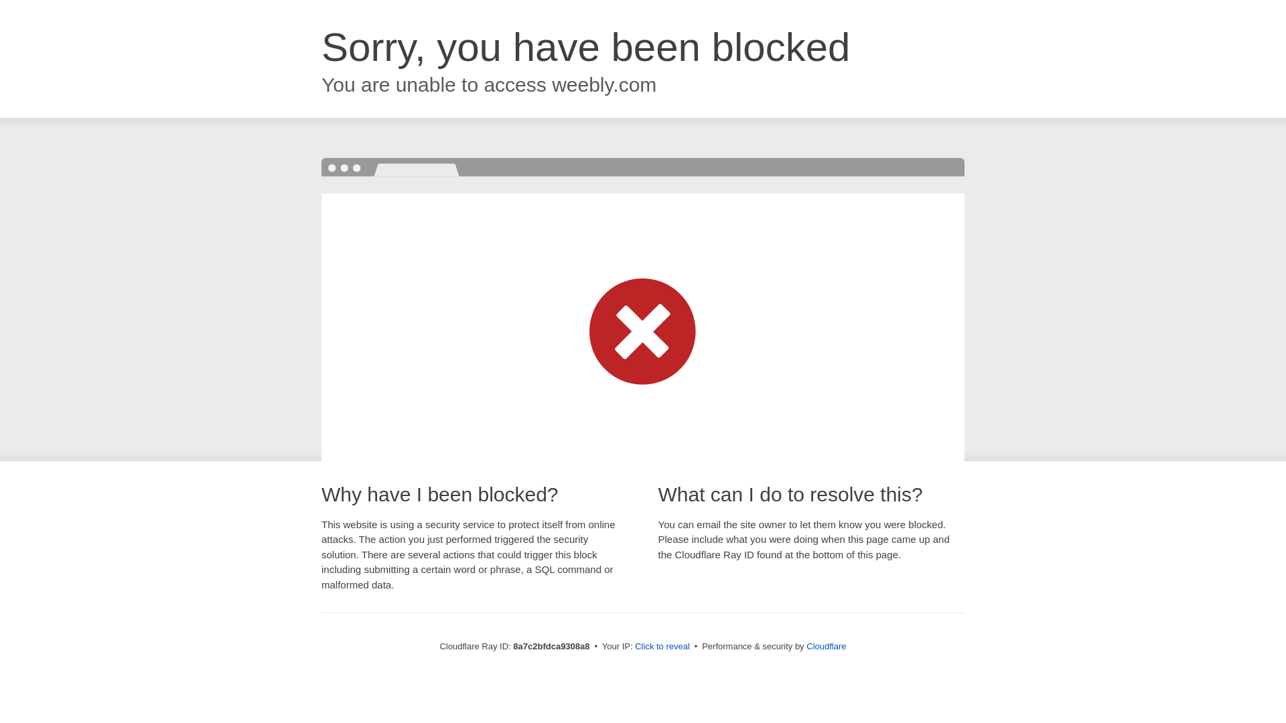  I want to click on Click to reveal, so click(662, 647).